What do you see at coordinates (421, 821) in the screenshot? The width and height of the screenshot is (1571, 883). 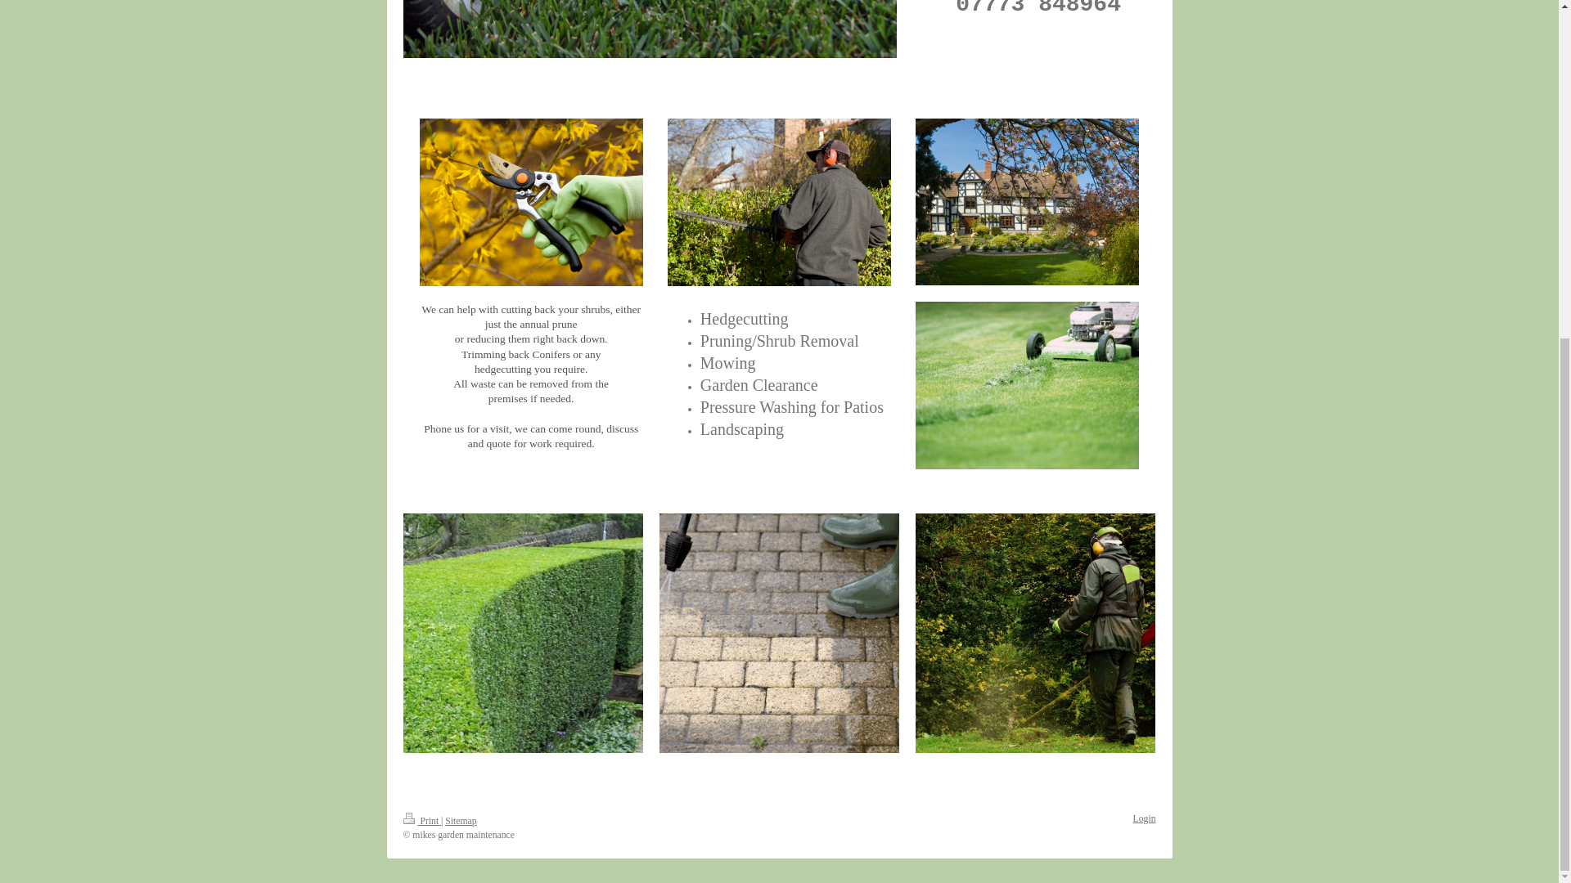 I see `Print` at bounding box center [421, 821].